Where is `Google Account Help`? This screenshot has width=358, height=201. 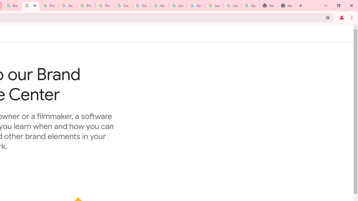
Google Account Help is located at coordinates (196, 6).